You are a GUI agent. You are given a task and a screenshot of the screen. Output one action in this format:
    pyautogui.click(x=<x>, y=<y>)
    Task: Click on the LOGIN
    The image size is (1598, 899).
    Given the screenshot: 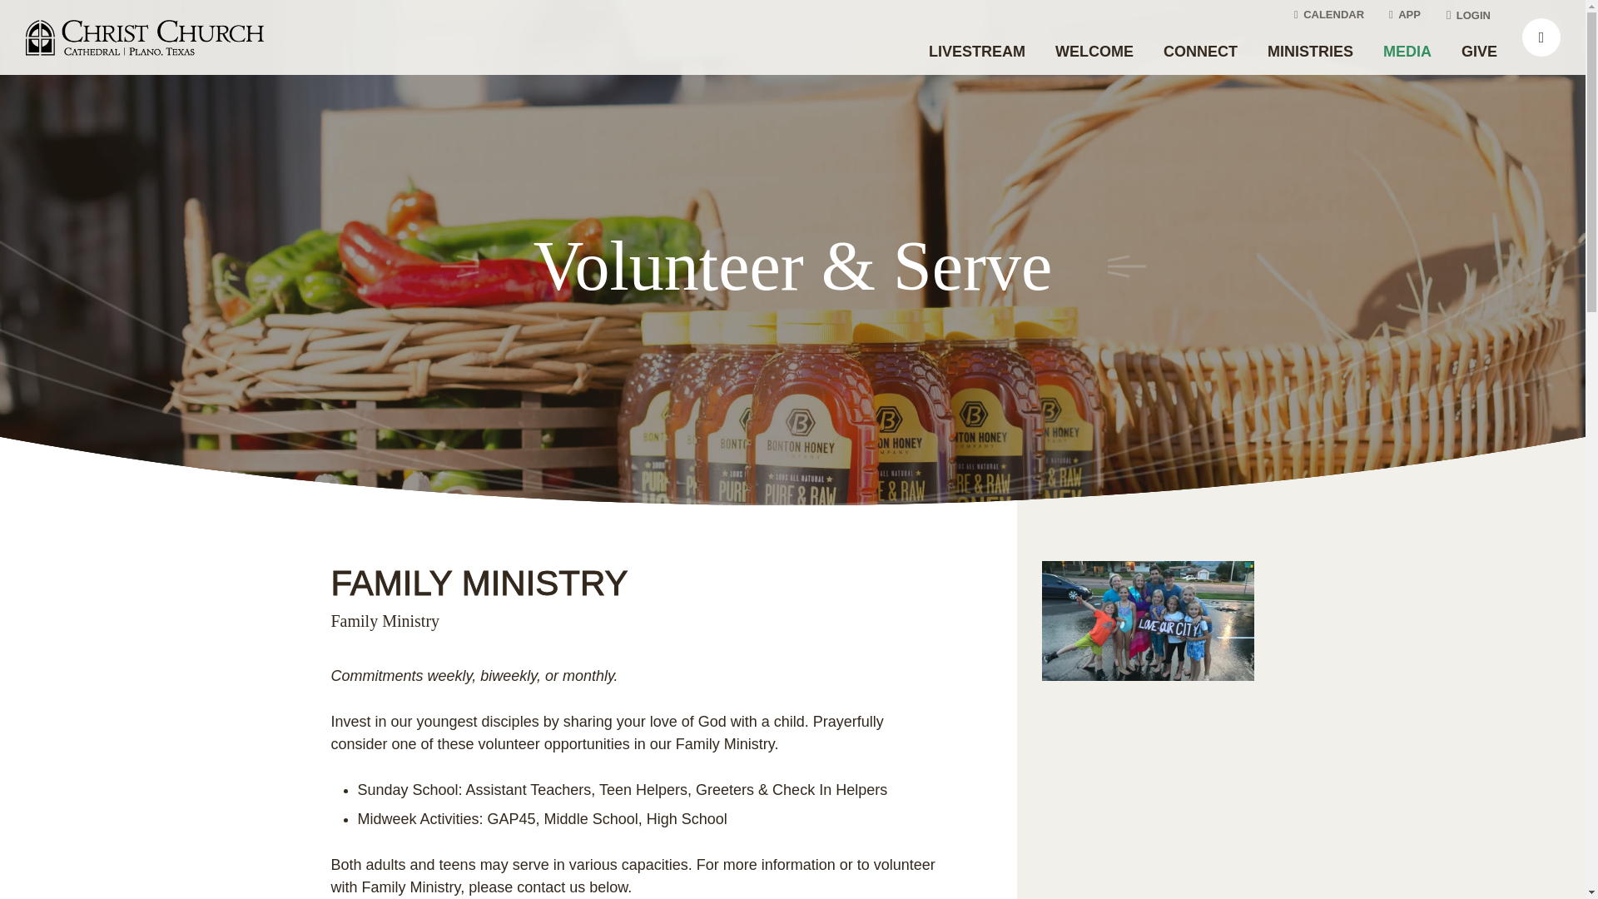 What is the action you would take?
    pyautogui.click(x=1471, y=16)
    